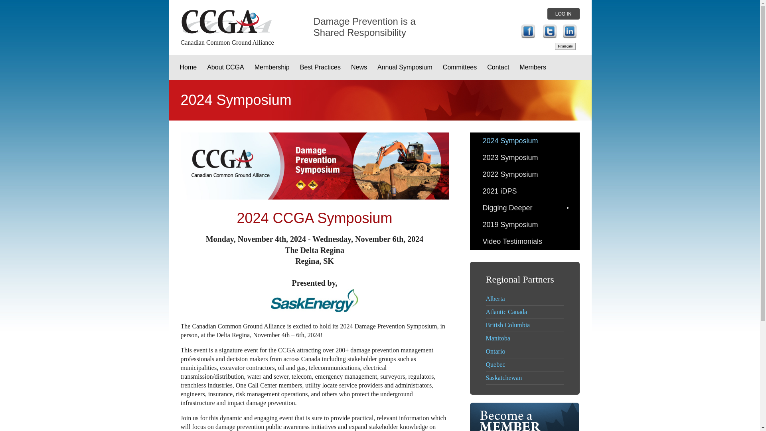  I want to click on Membership, so click(272, 67).